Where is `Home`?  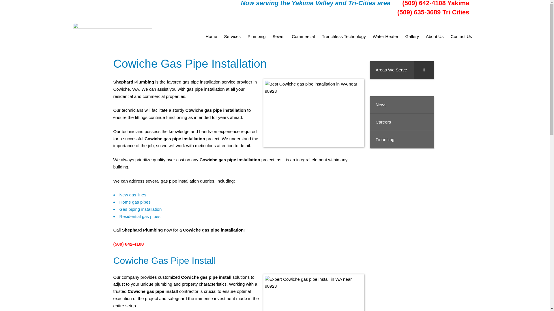
Home is located at coordinates (211, 36).